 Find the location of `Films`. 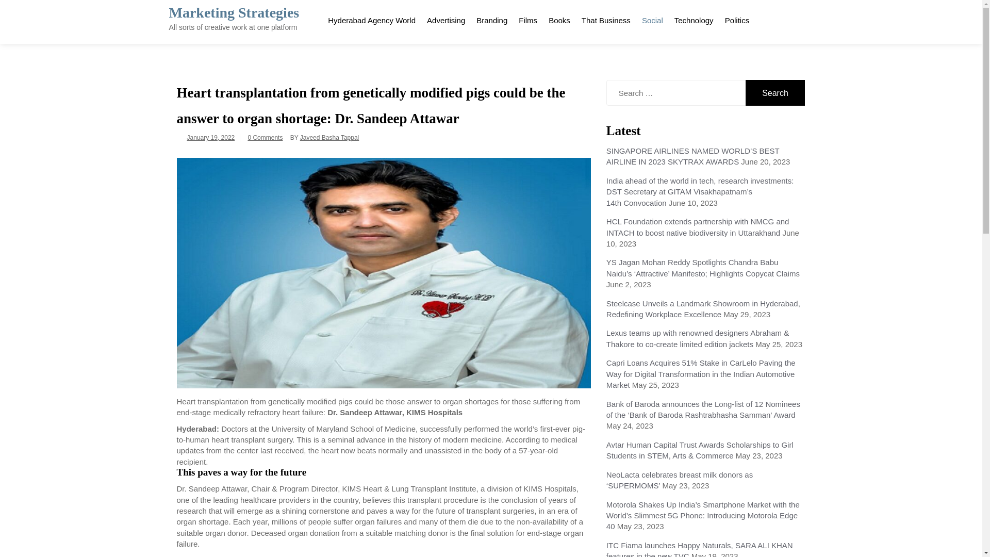

Films is located at coordinates (527, 19).